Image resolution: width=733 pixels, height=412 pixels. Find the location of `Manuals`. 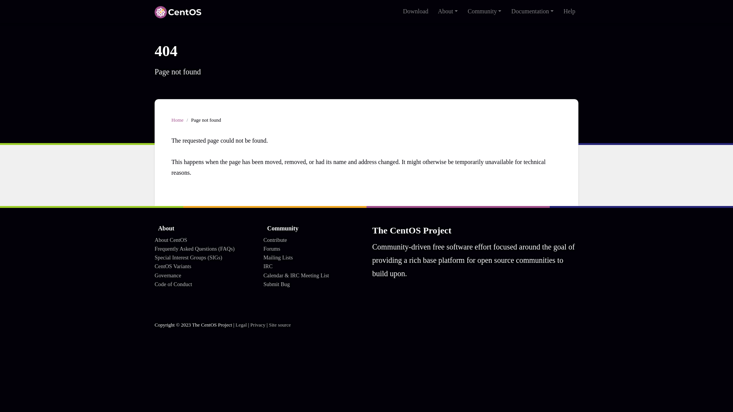

Manuals is located at coordinates (42, 68).